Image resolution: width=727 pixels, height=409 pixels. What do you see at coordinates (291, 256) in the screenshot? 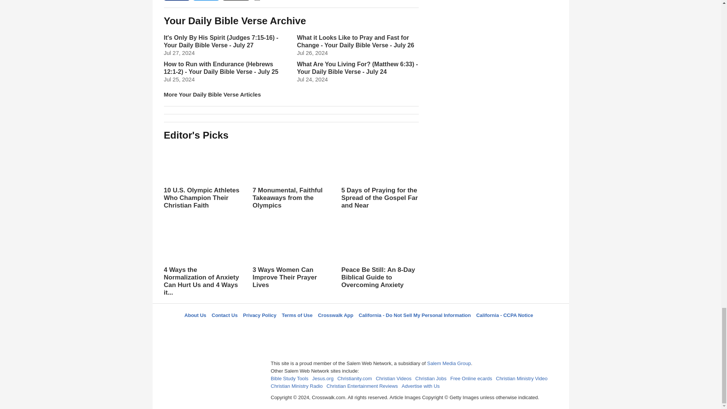
I see `3 Ways Women Can Improve Their Prayer Lives` at bounding box center [291, 256].